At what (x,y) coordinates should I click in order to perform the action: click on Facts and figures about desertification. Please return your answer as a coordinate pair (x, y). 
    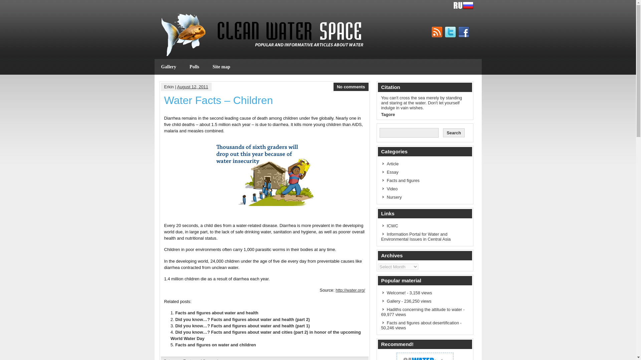
    Looking at the image, I should click on (423, 323).